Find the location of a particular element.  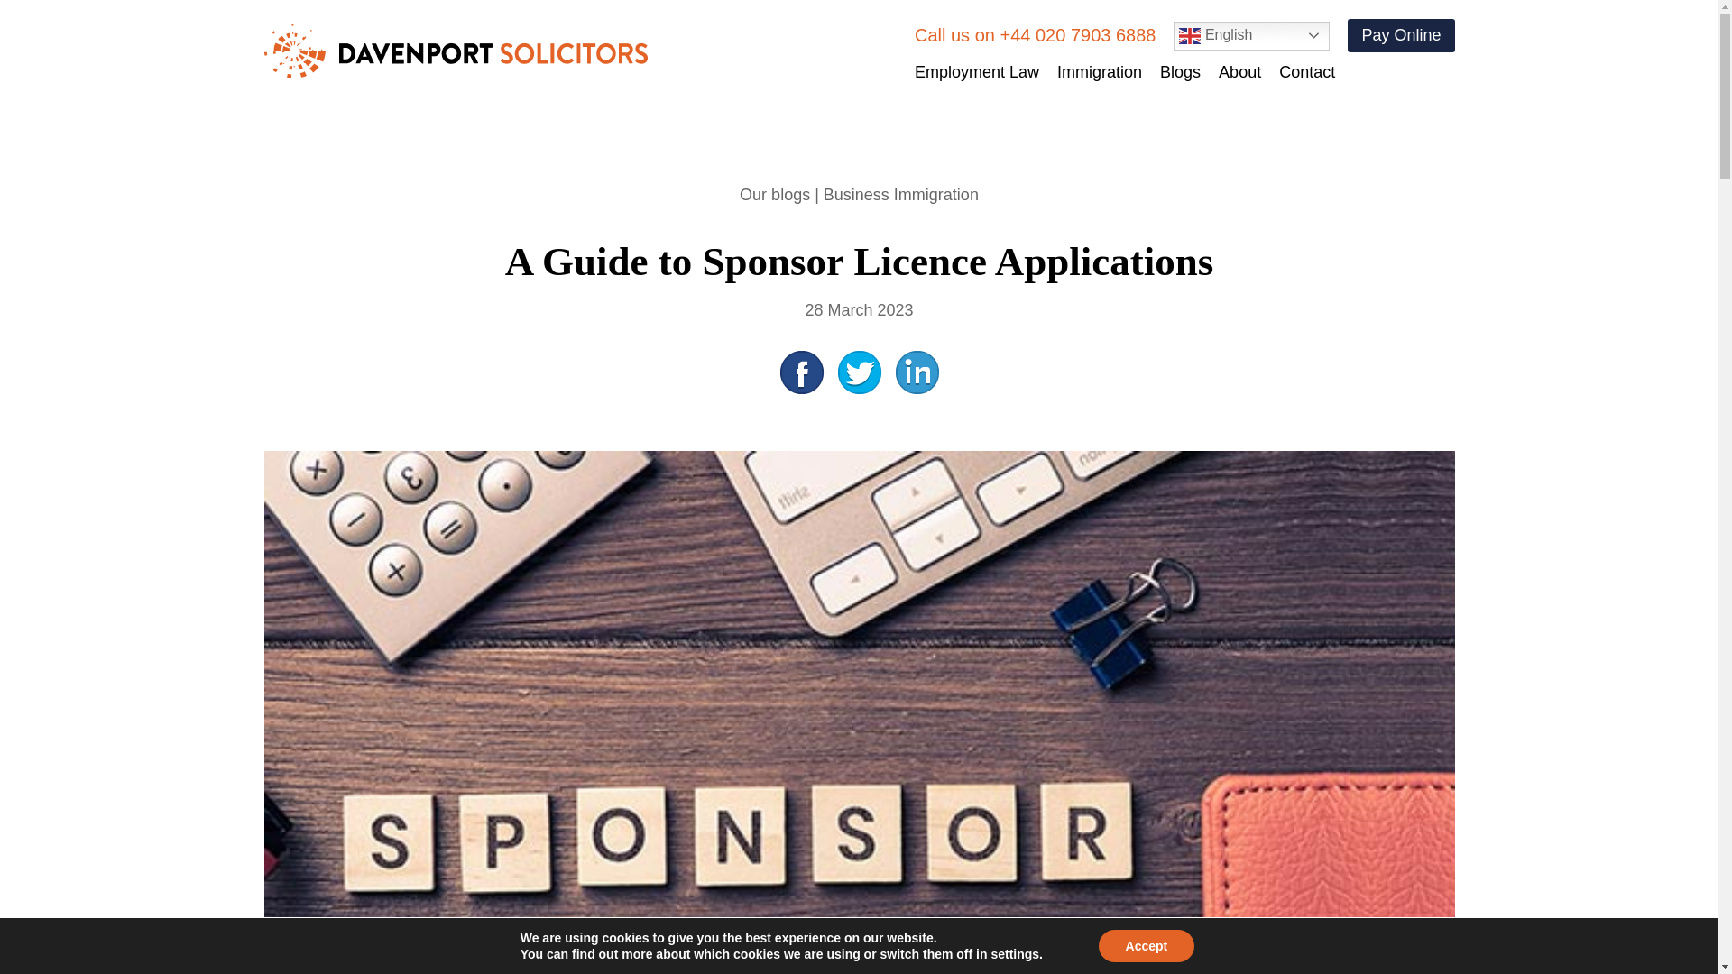

Share on Twitter is located at coordinates (858, 371).